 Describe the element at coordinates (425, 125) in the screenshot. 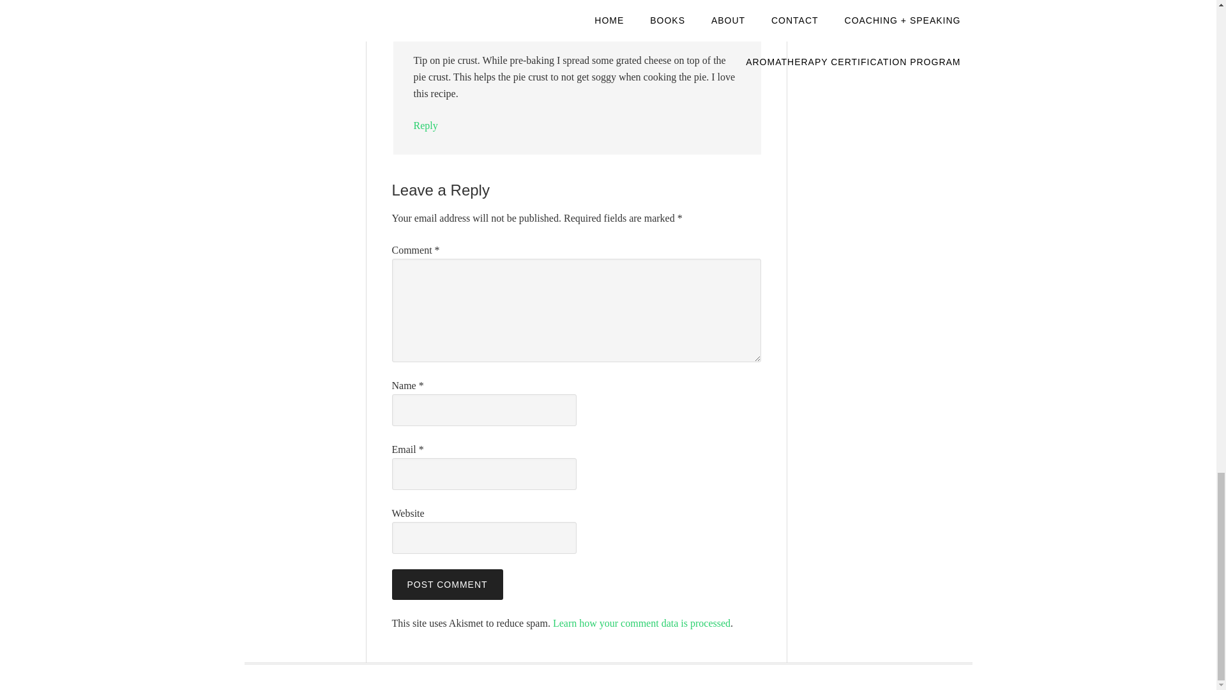

I see `Reply` at that location.